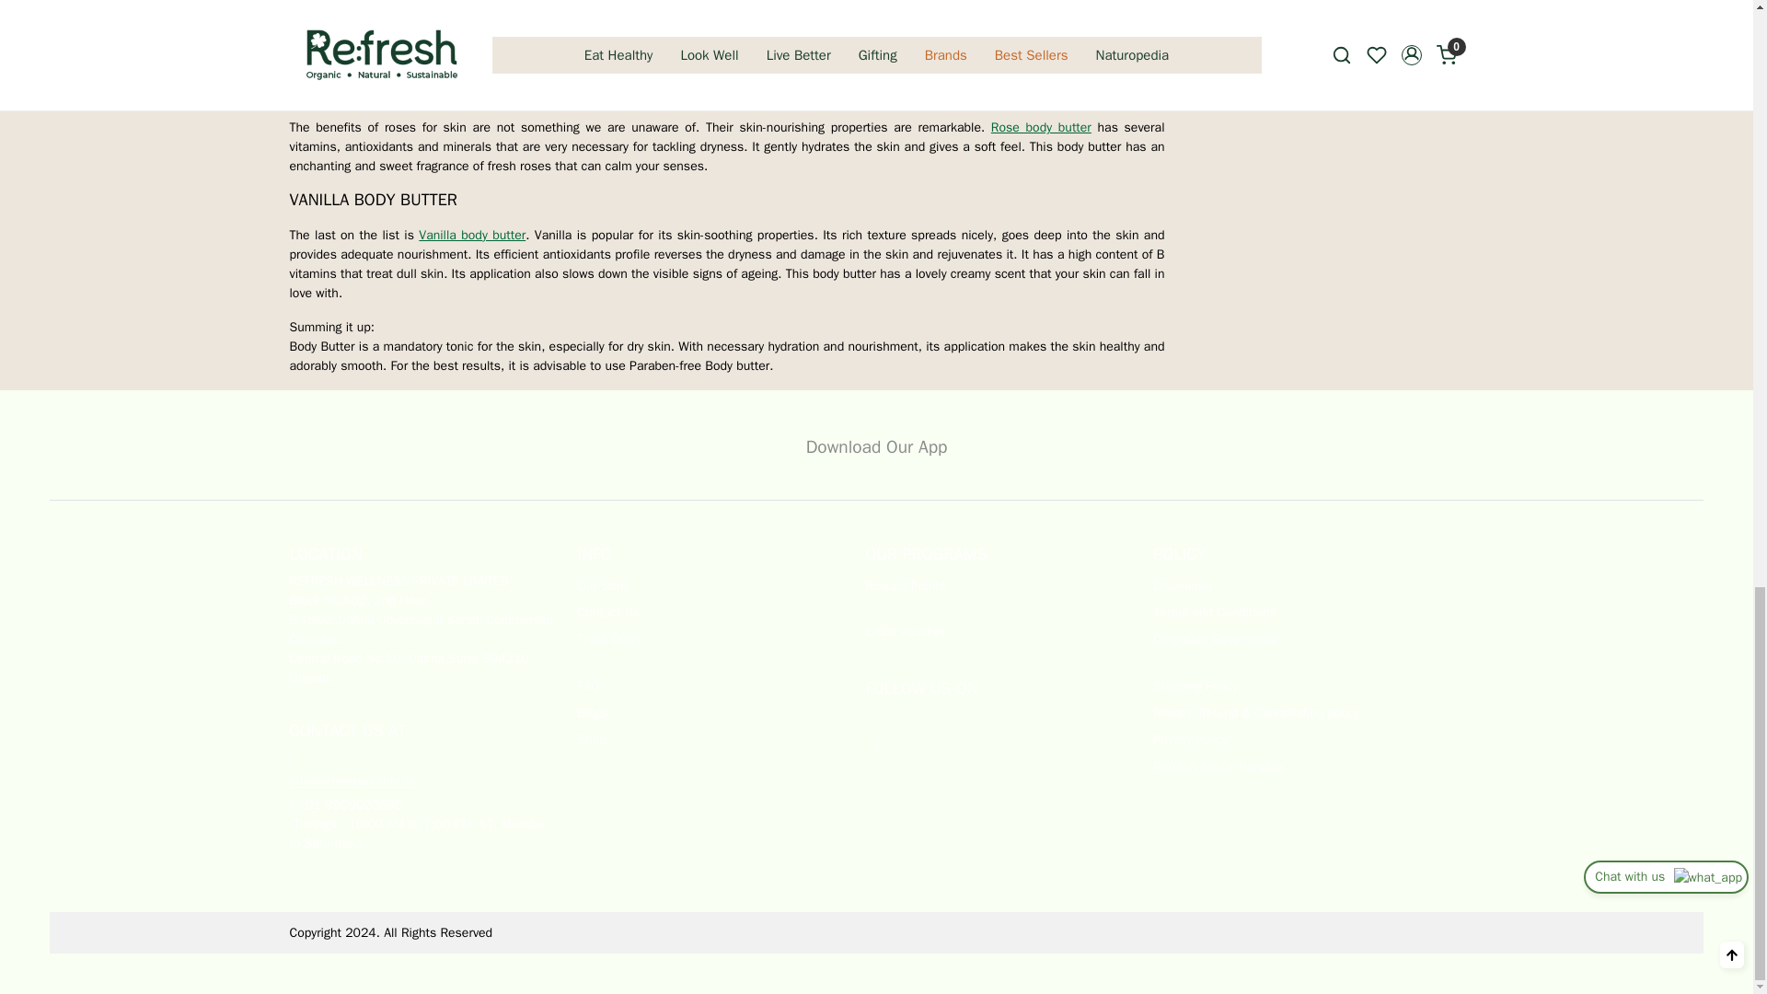  What do you see at coordinates (998, 773) in the screenshot?
I see `Instagram` at bounding box center [998, 773].